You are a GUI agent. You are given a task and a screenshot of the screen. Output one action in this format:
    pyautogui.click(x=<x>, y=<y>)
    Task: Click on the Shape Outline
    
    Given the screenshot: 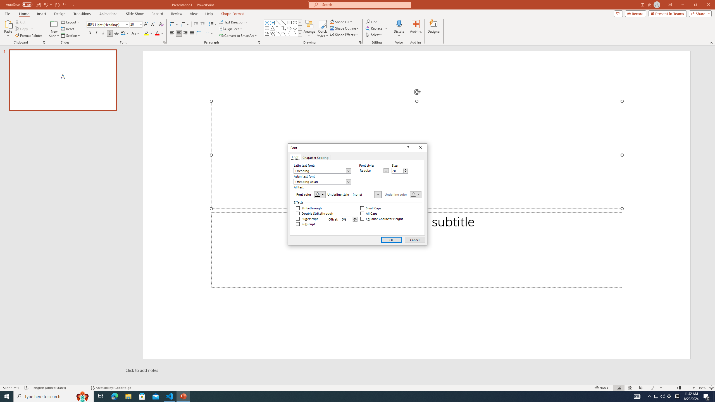 What is the action you would take?
    pyautogui.click(x=345, y=28)
    